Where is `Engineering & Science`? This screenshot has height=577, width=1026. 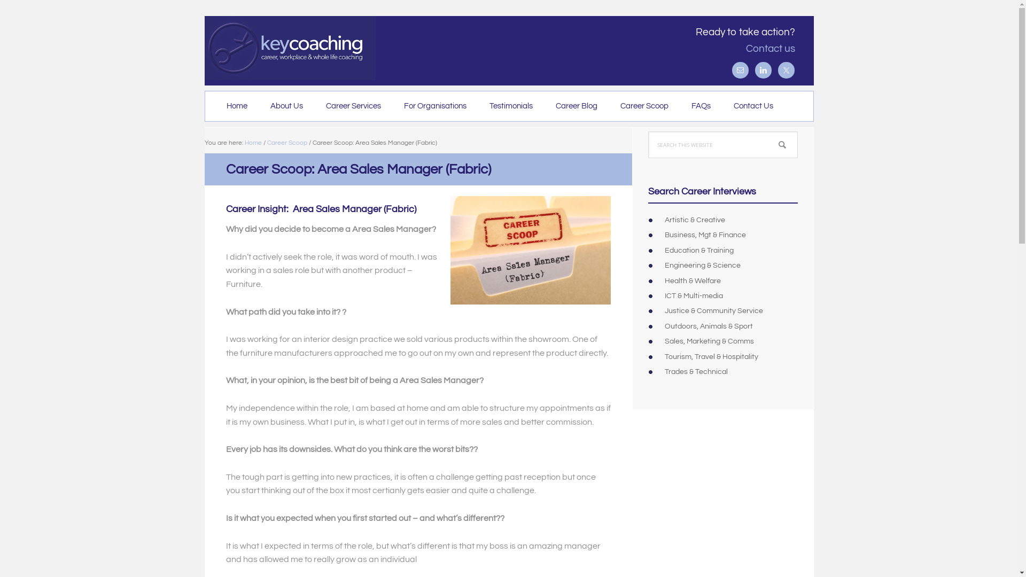
Engineering & Science is located at coordinates (703, 266).